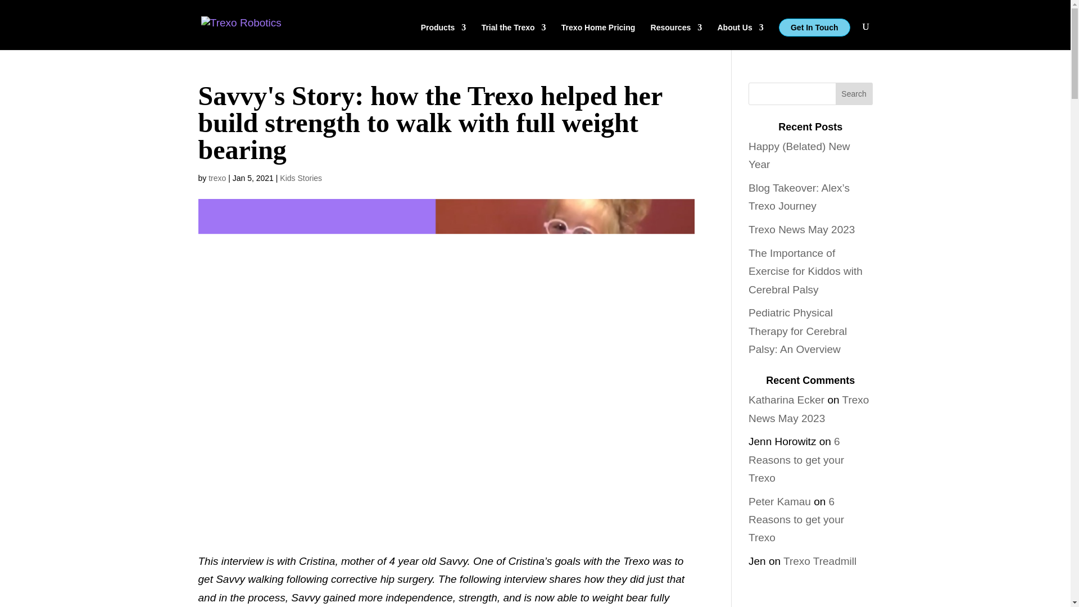  What do you see at coordinates (443, 37) in the screenshot?
I see `Products` at bounding box center [443, 37].